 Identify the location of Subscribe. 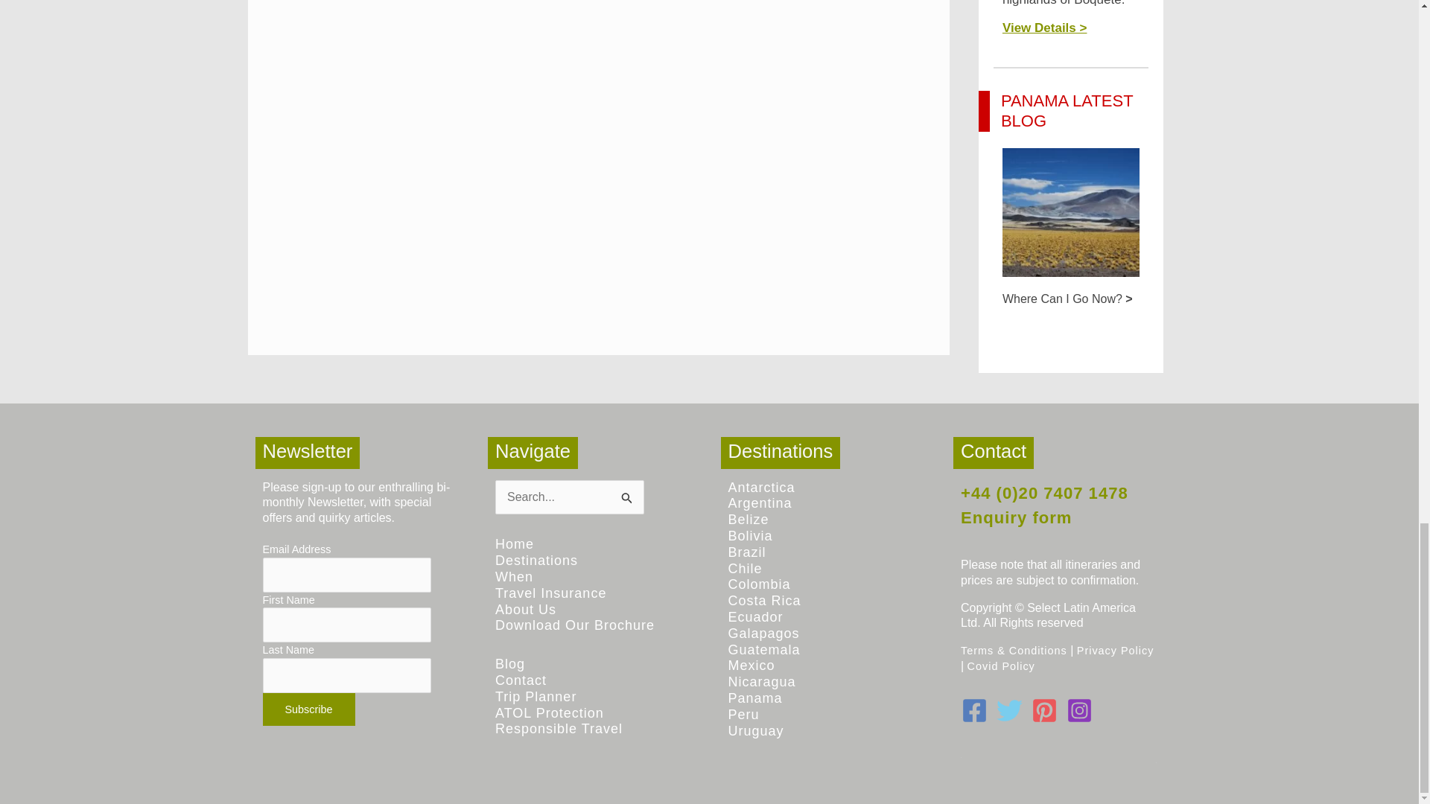
(308, 709).